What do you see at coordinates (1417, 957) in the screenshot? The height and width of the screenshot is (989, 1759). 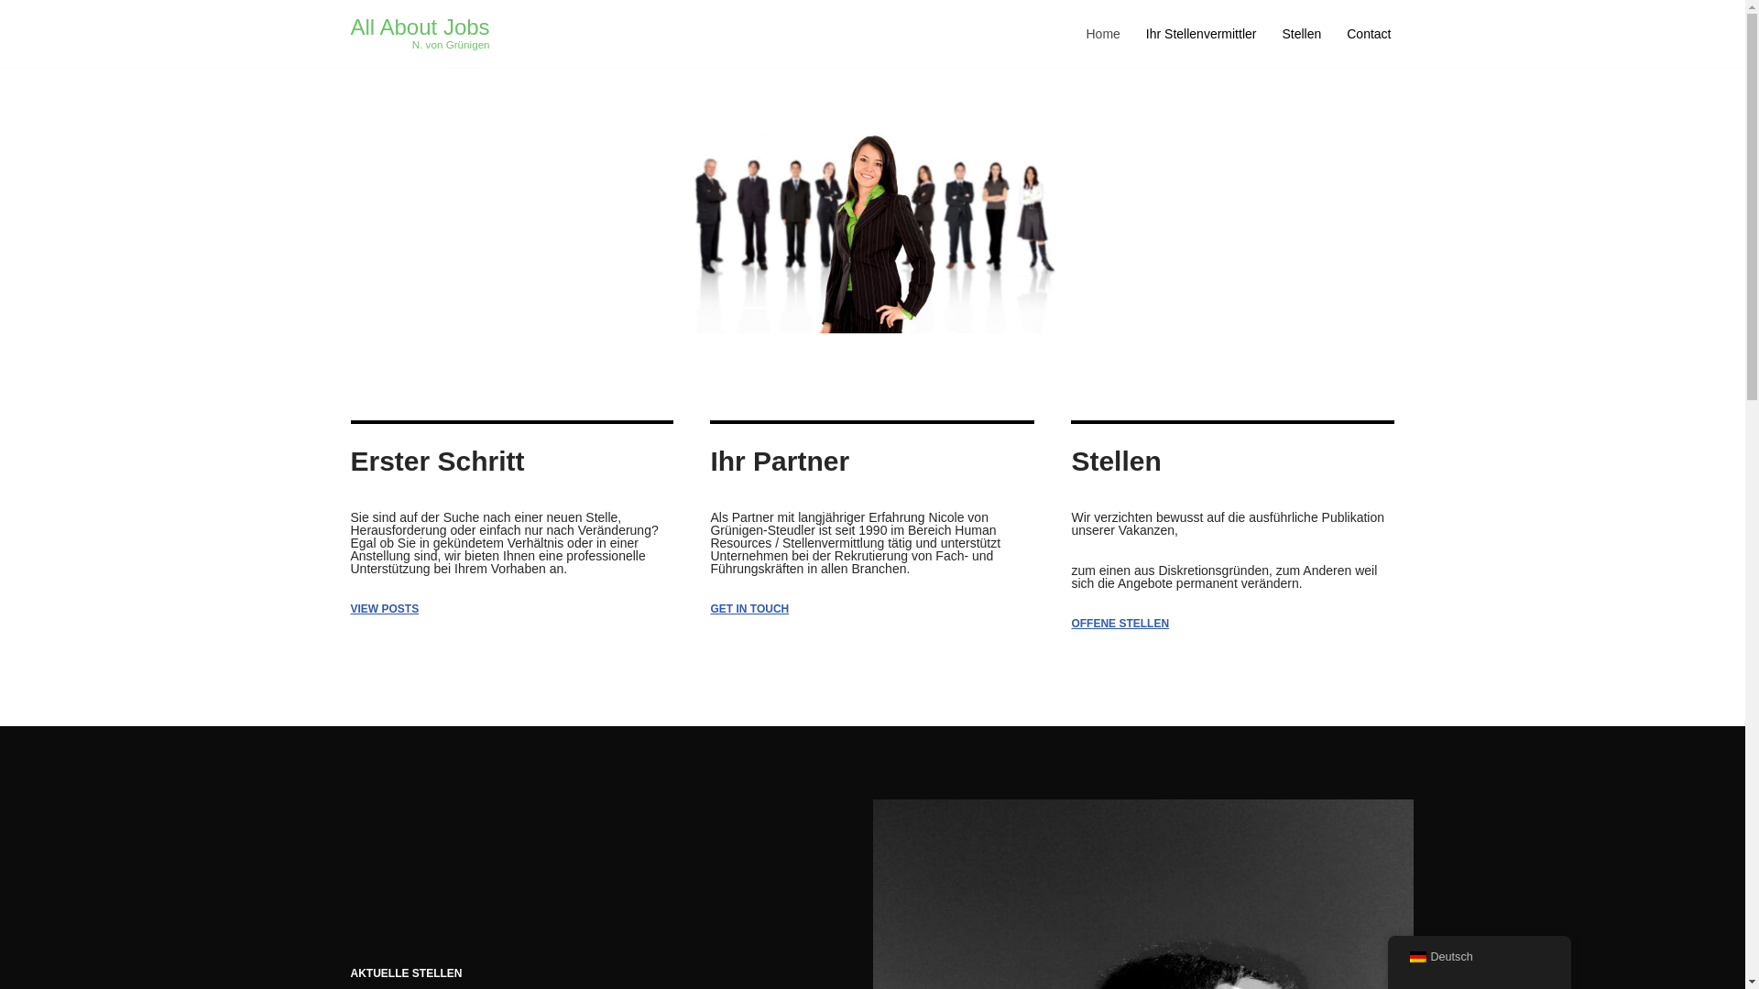 I see `Deutsch` at bounding box center [1417, 957].